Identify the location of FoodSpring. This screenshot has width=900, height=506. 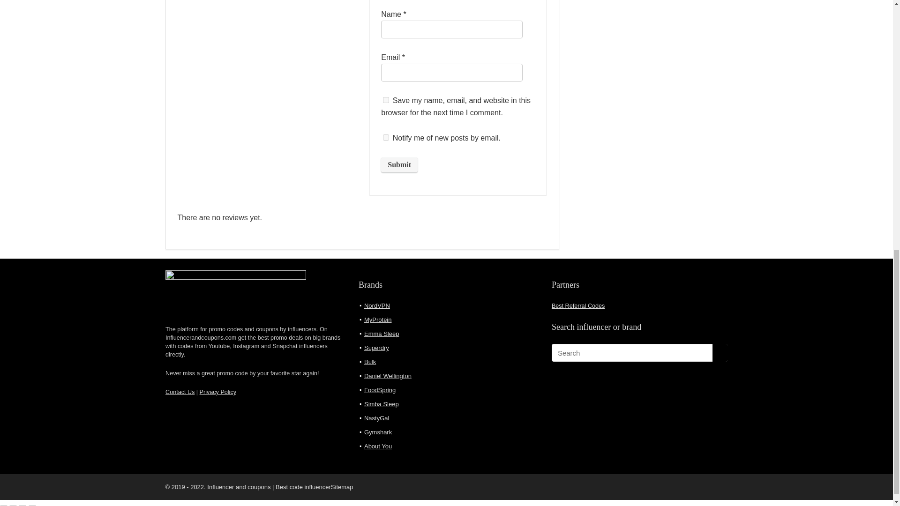
(380, 390).